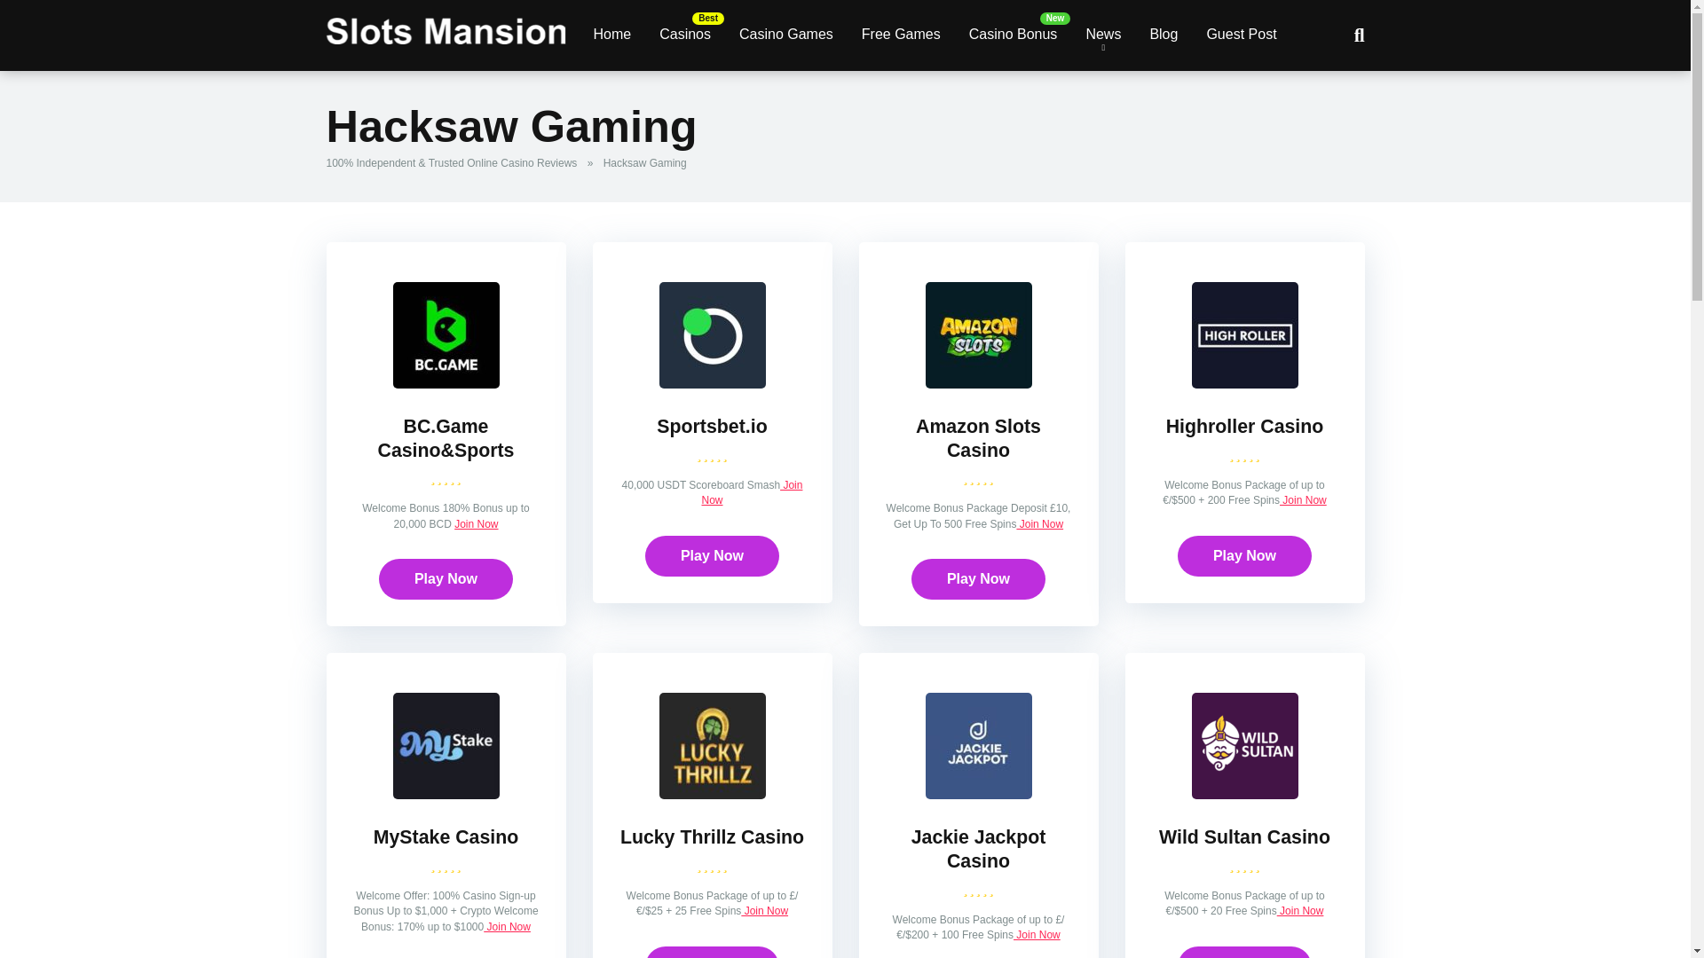  Describe the element at coordinates (978, 578) in the screenshot. I see `Play Now` at that location.